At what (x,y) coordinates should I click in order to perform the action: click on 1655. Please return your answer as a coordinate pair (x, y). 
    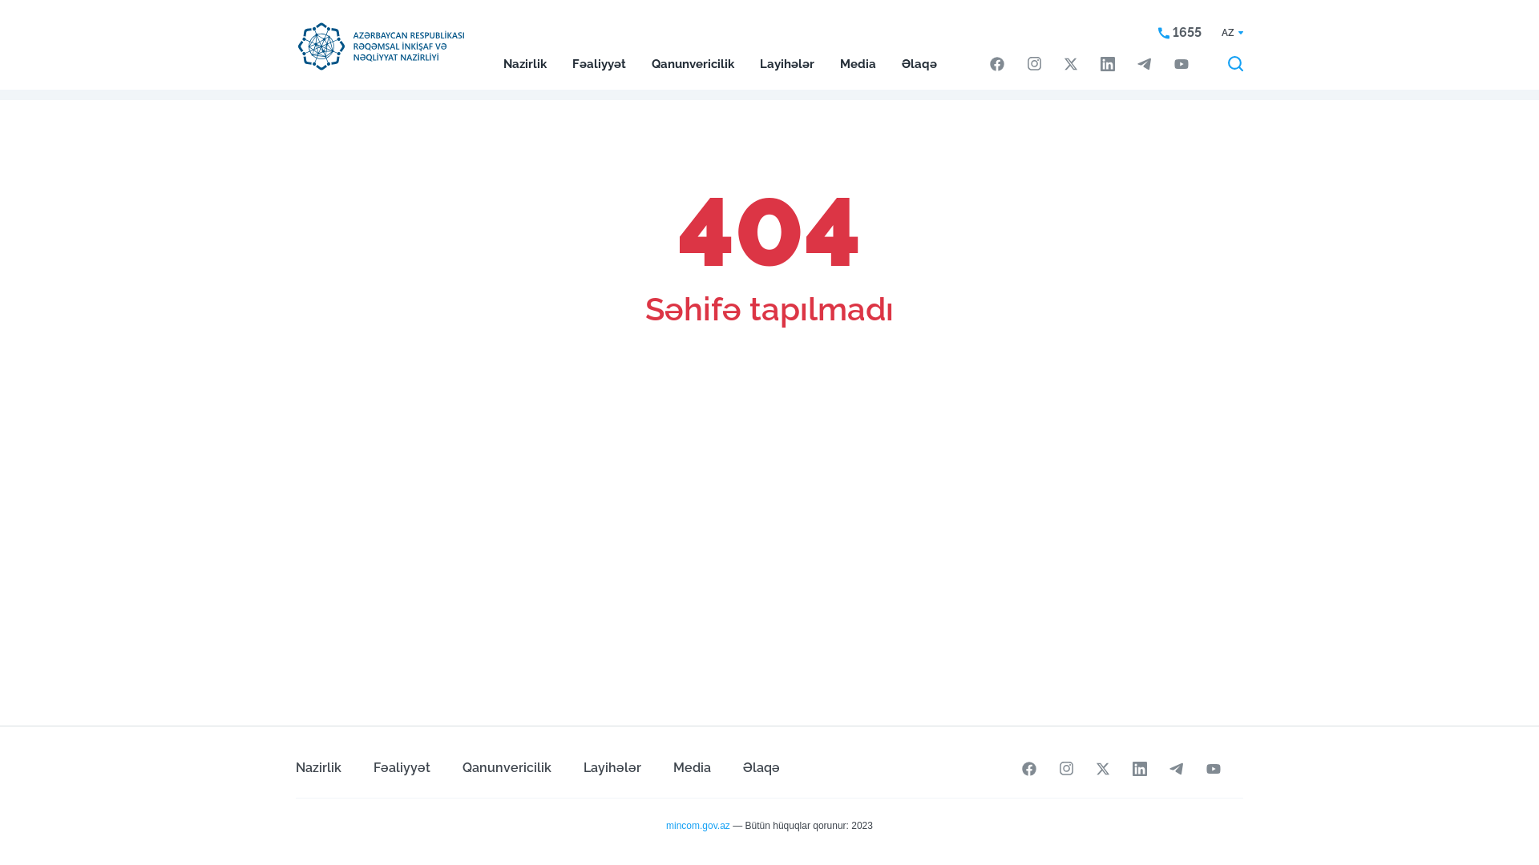
    Looking at the image, I should click on (1180, 33).